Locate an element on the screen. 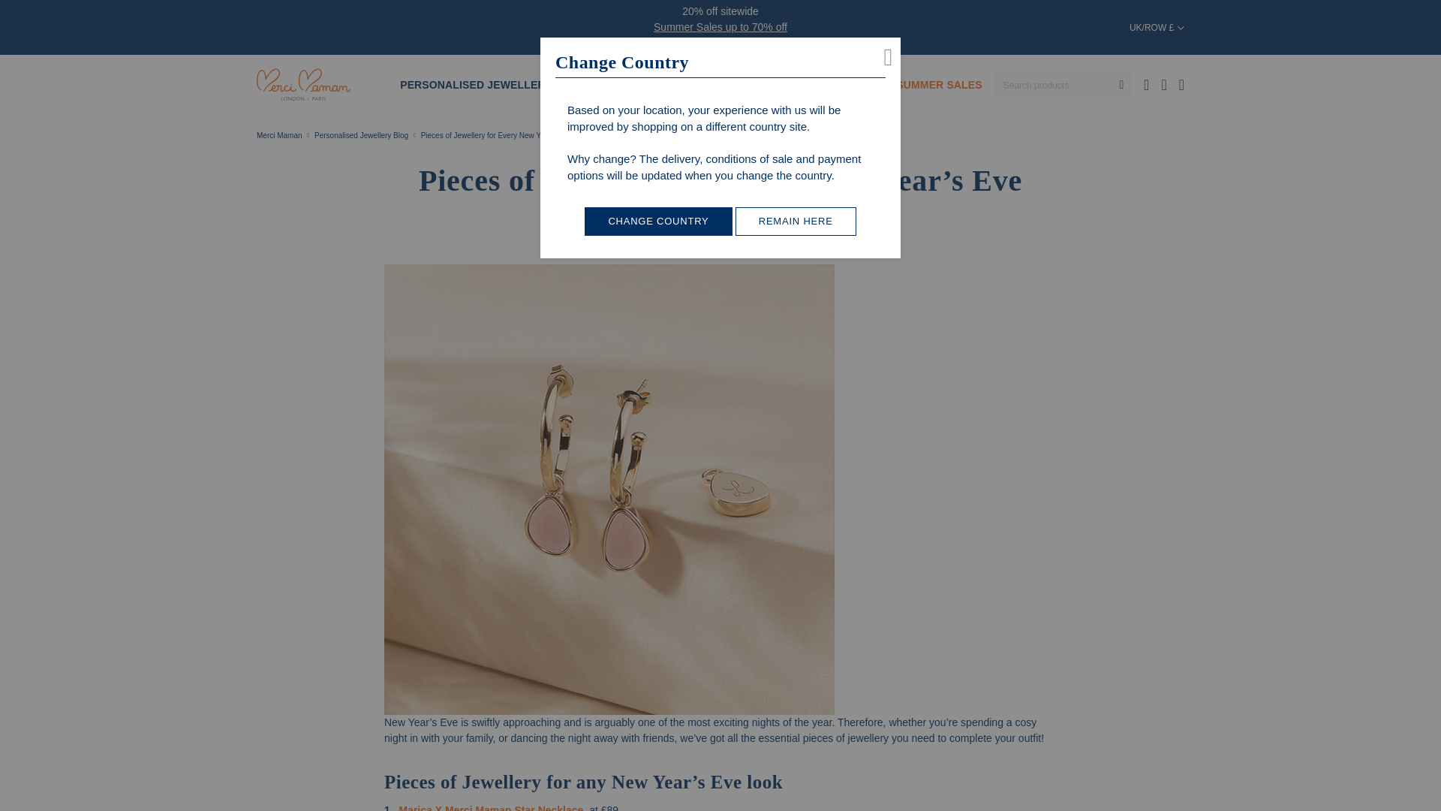  Personalised Jewellery Blog is located at coordinates (360, 135).